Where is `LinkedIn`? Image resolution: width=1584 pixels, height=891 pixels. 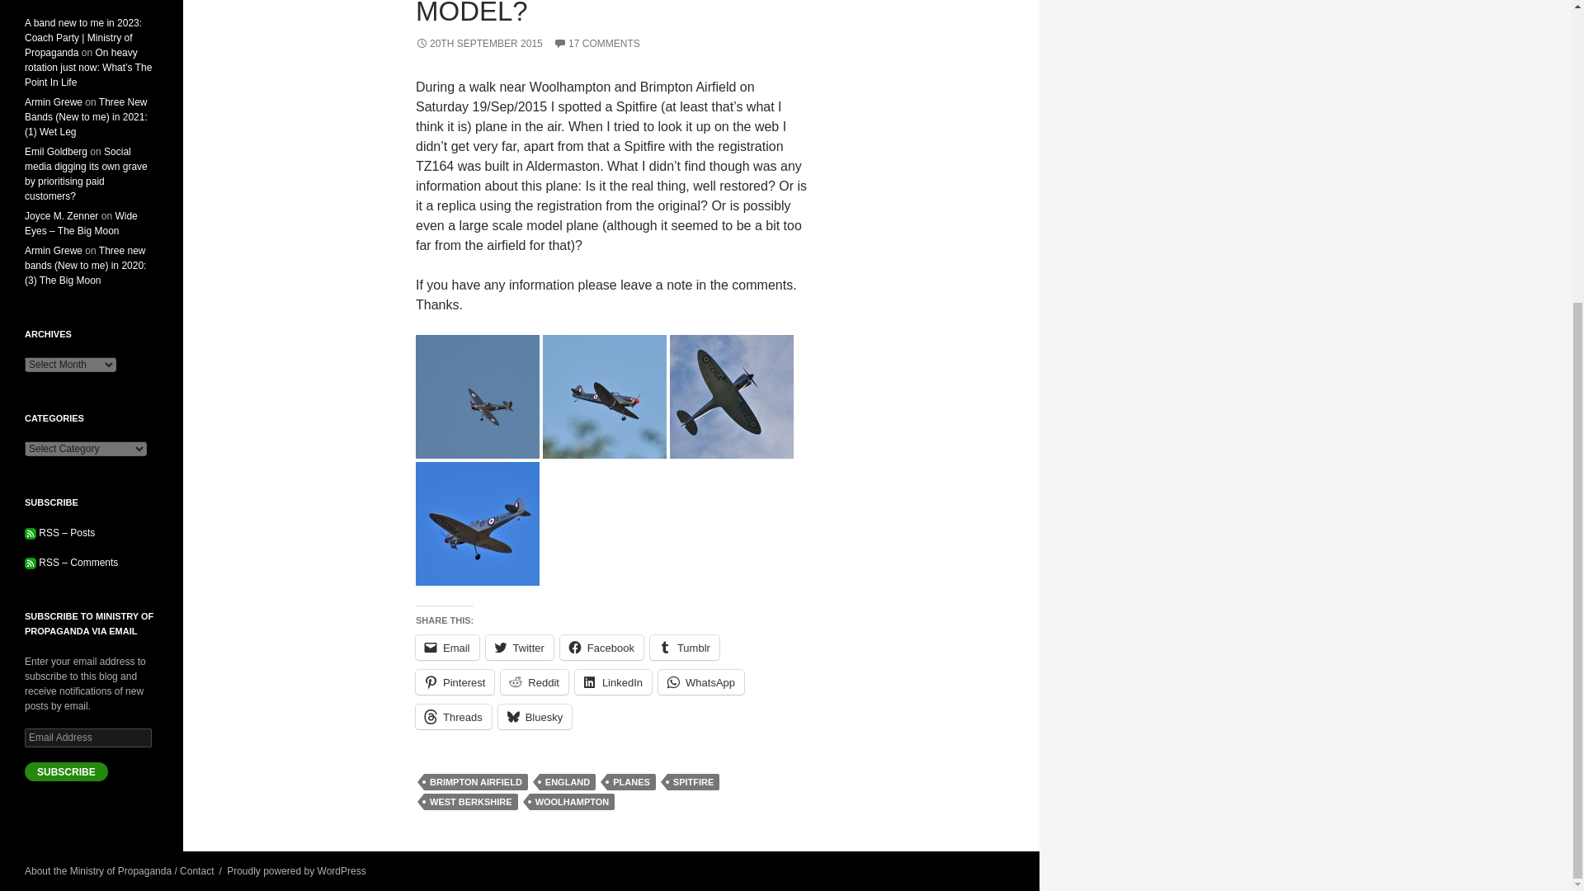
LinkedIn is located at coordinates (612, 682).